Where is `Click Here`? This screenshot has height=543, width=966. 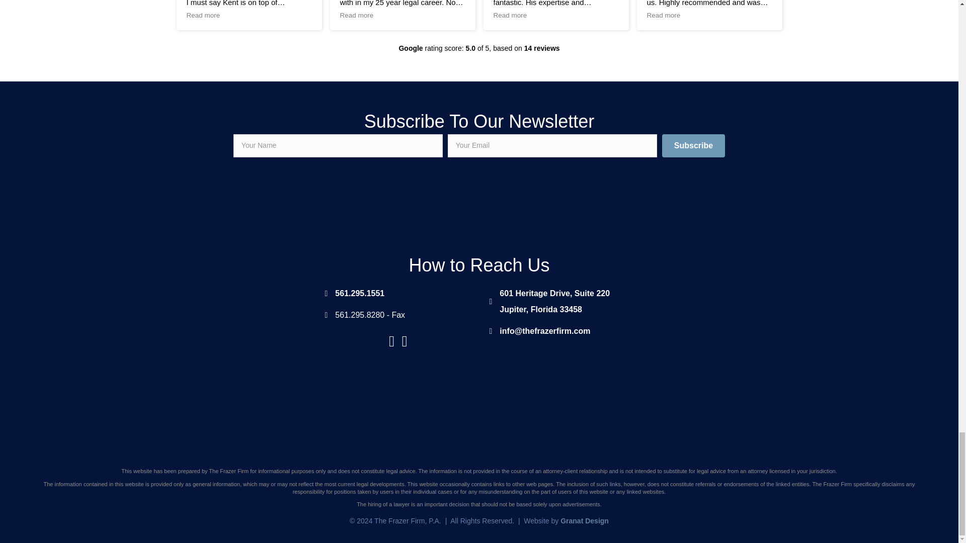 Click Here is located at coordinates (698, 199).